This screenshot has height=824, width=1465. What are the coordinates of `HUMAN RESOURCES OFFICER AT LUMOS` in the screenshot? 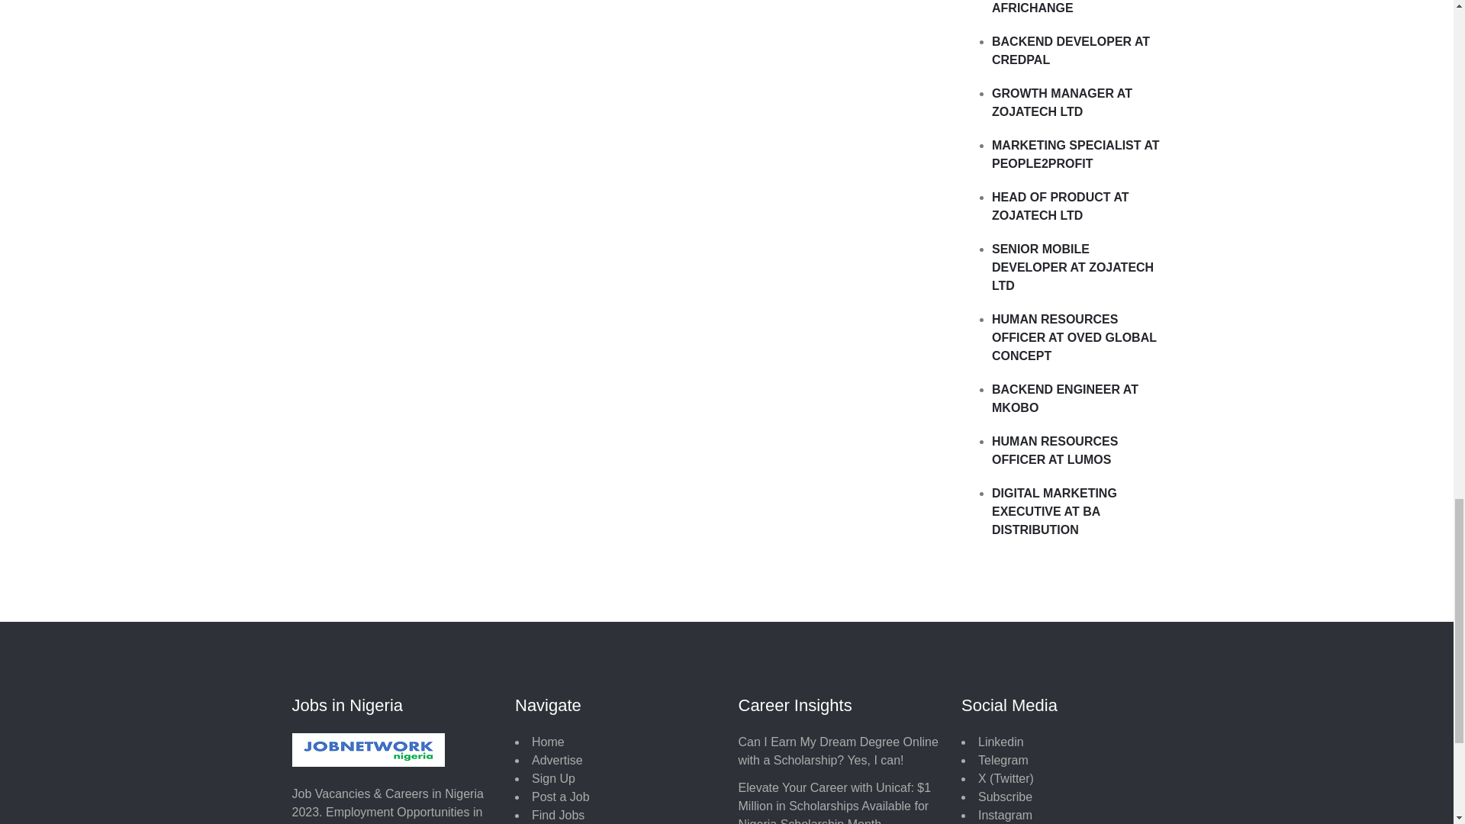 It's located at (1054, 450).